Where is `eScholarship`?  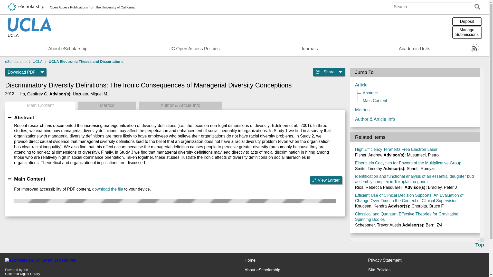
eScholarship is located at coordinates (16, 62).